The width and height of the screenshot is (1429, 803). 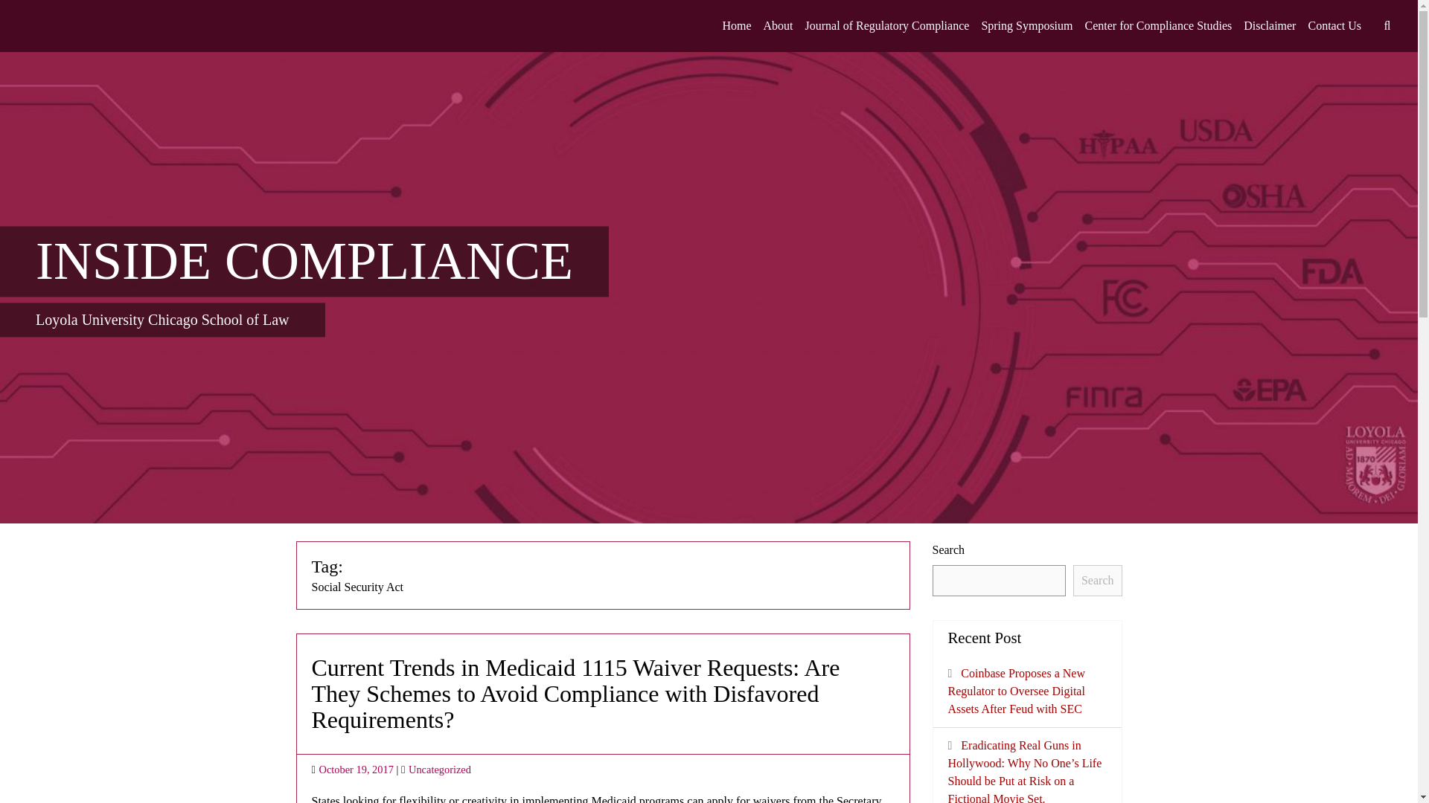 I want to click on Disclaimer, so click(x=1270, y=26).